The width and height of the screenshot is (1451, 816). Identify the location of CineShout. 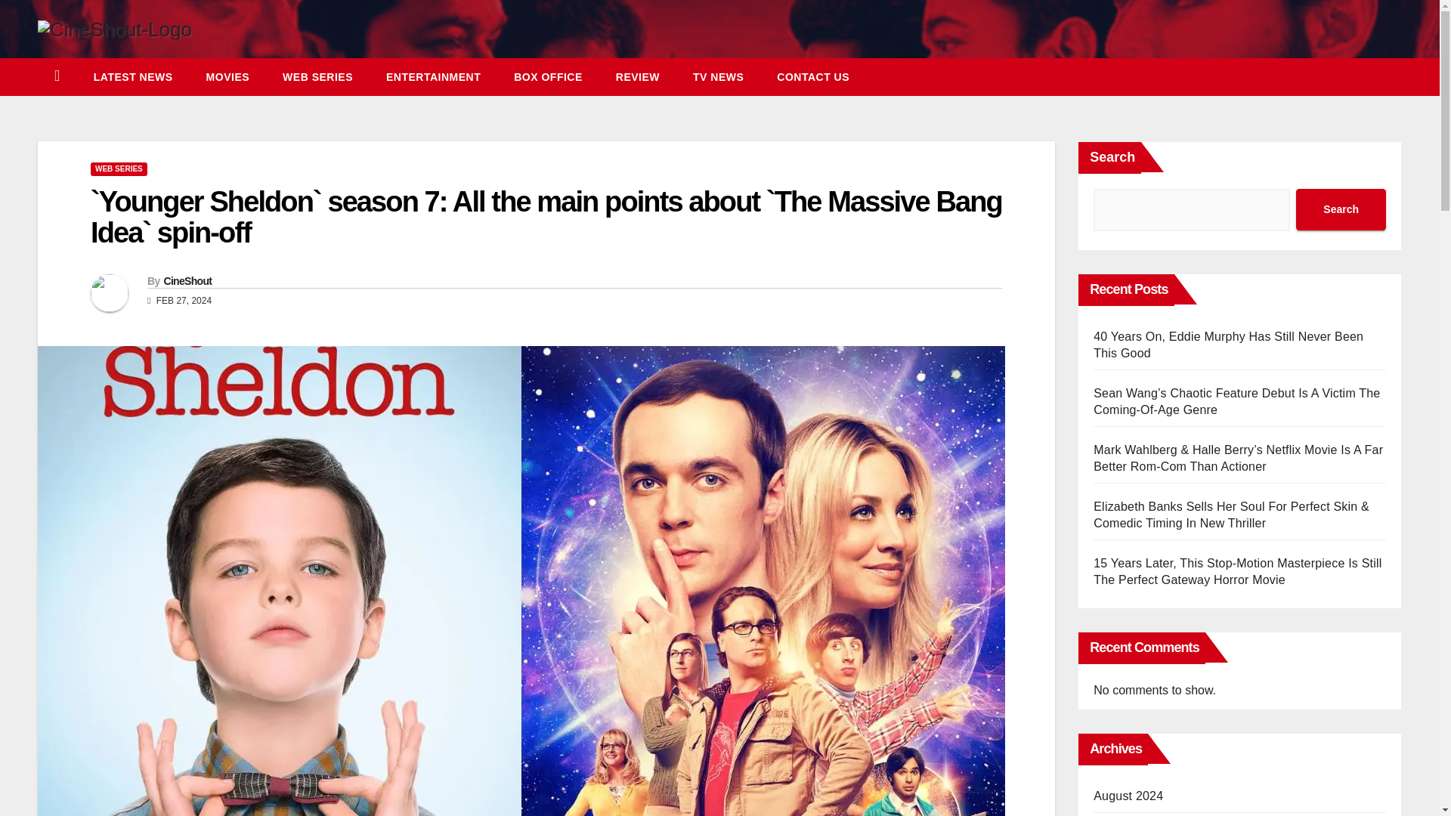
(187, 281).